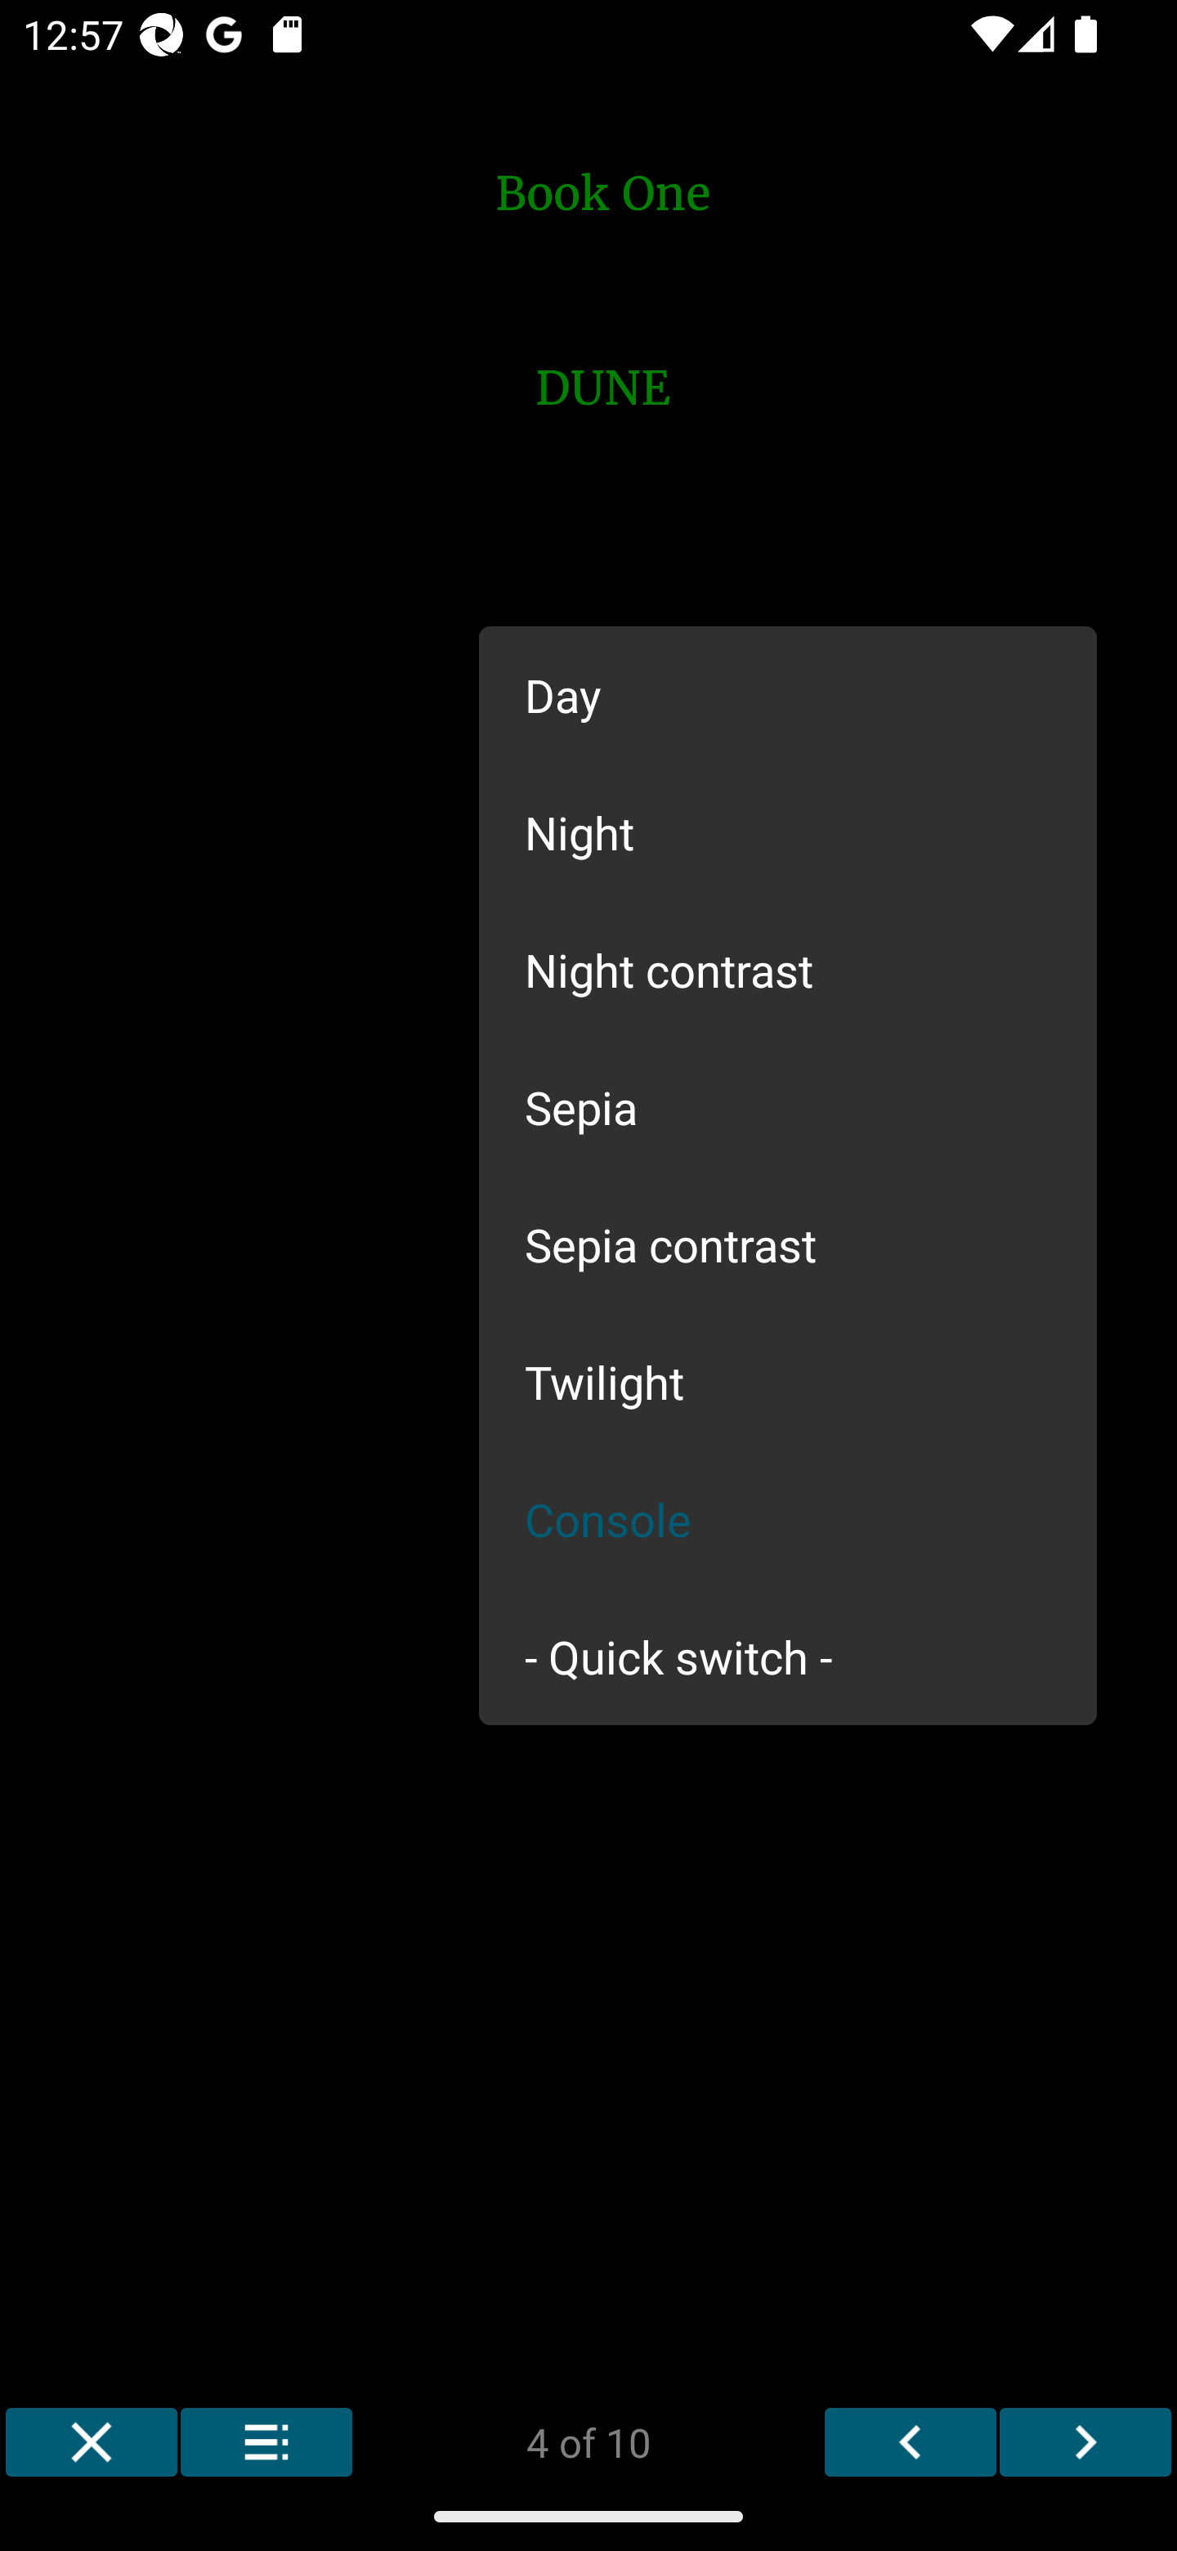 Image resolution: width=1177 pixels, height=2551 pixels. What do you see at coordinates (788, 695) in the screenshot?
I see `Day` at bounding box center [788, 695].